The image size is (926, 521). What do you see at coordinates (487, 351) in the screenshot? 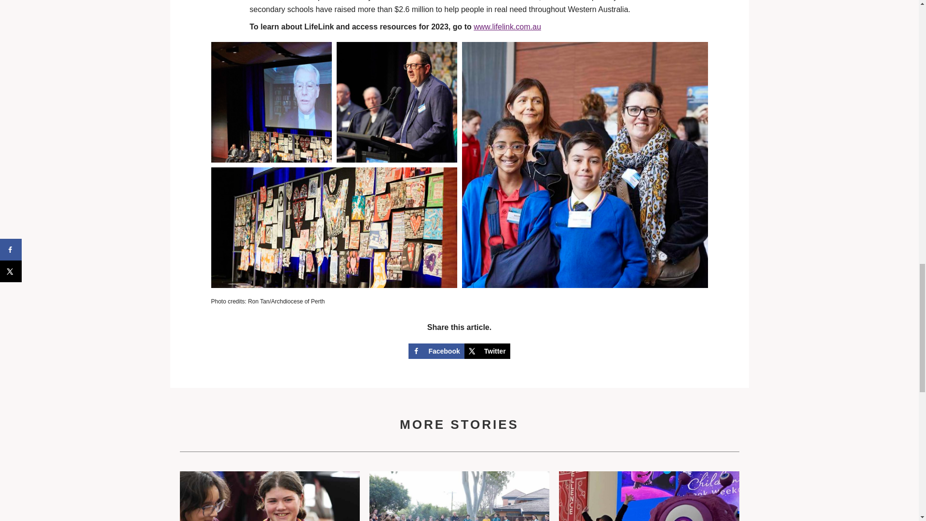
I see `Share on X` at bounding box center [487, 351].